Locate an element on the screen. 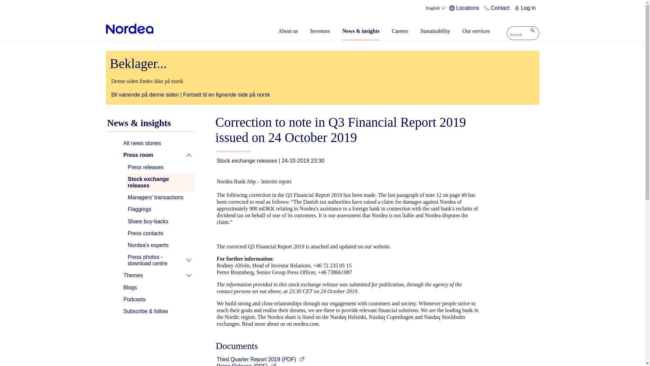 This screenshot has width=650, height=366. Locations is located at coordinates (465, 8).